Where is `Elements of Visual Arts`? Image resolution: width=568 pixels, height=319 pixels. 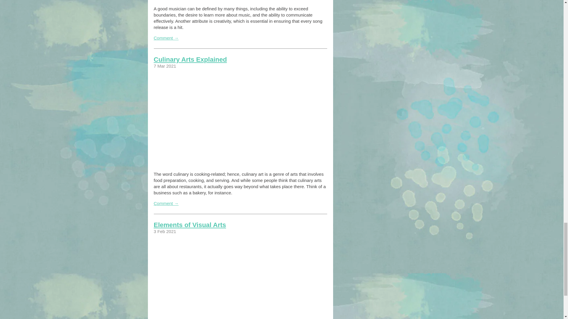 Elements of Visual Arts is located at coordinates (190, 225).